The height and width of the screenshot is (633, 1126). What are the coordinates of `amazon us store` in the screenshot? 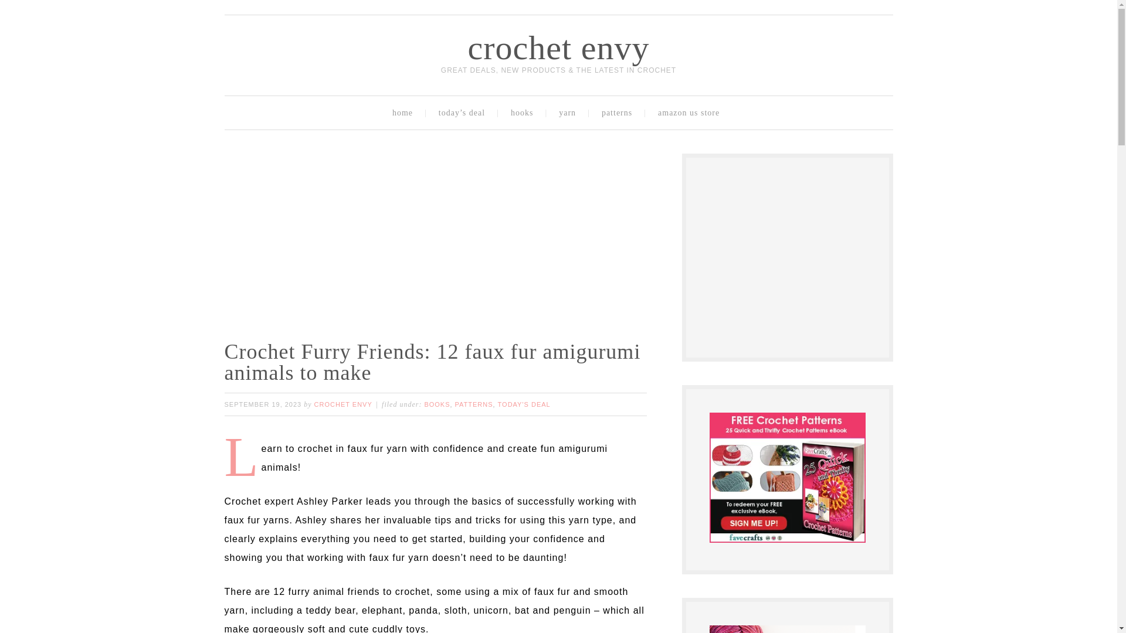 It's located at (691, 113).